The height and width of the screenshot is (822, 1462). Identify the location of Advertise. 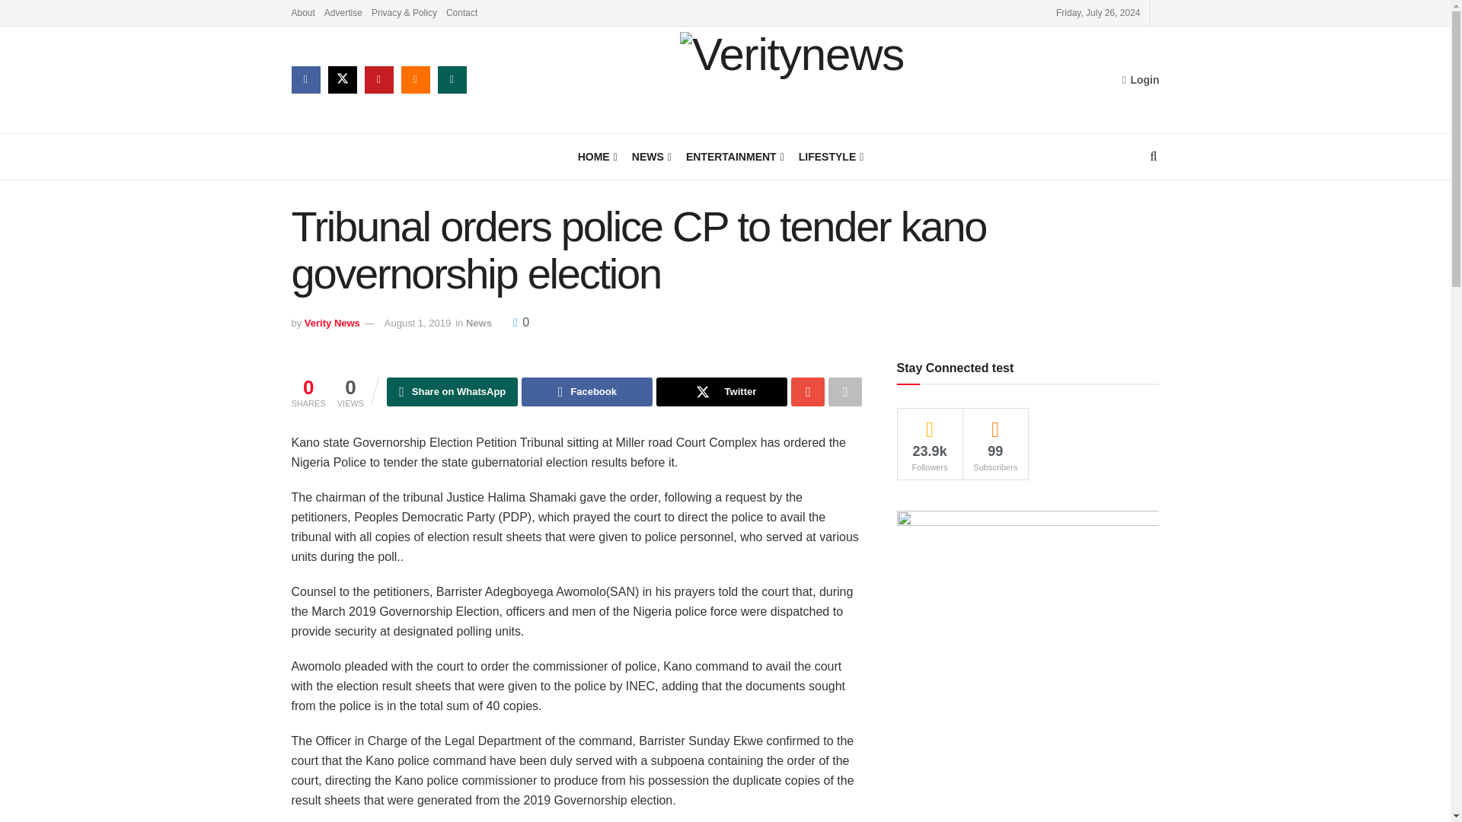
(343, 12).